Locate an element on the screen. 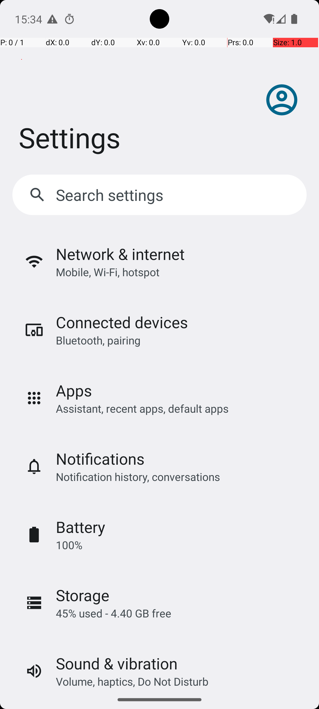 Image resolution: width=319 pixels, height=709 pixels. Android System notification:  is located at coordinates (52, 19).